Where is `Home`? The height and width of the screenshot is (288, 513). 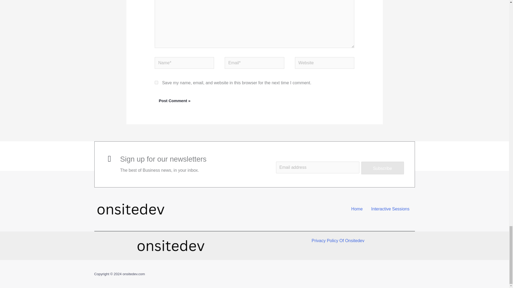
Home is located at coordinates (357, 209).